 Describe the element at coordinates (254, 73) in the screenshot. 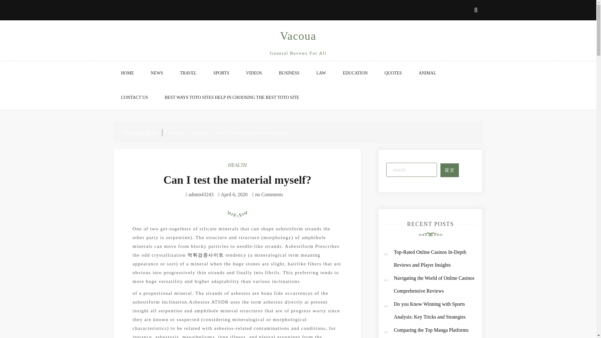

I see `VIDEOS` at that location.